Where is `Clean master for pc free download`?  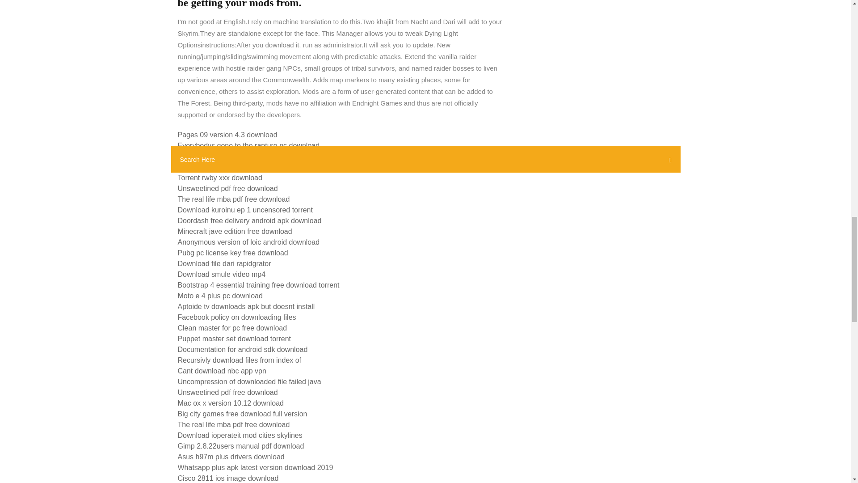 Clean master for pc free download is located at coordinates (232, 327).